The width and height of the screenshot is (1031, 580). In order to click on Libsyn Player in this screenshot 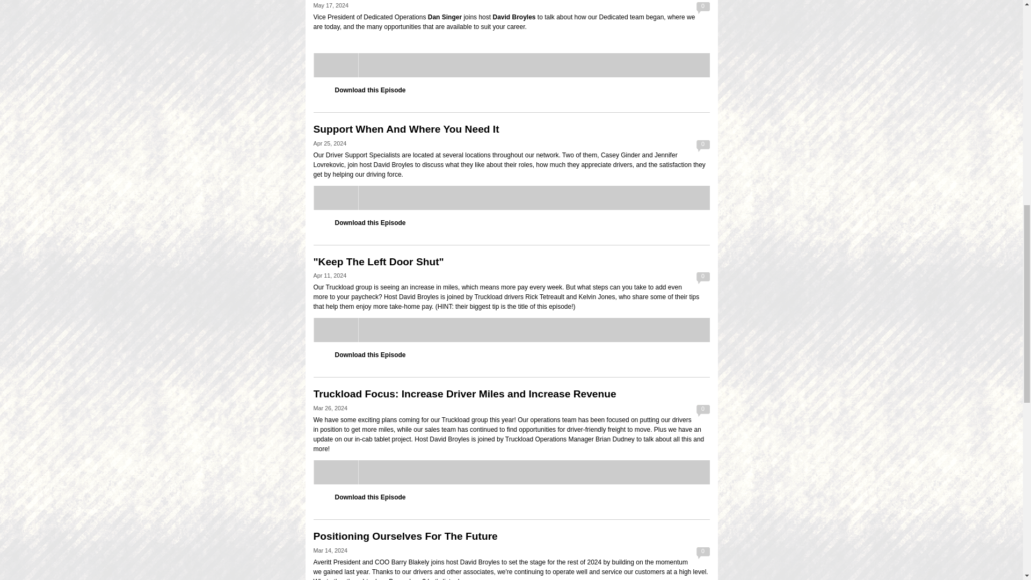, I will do `click(511, 65)`.